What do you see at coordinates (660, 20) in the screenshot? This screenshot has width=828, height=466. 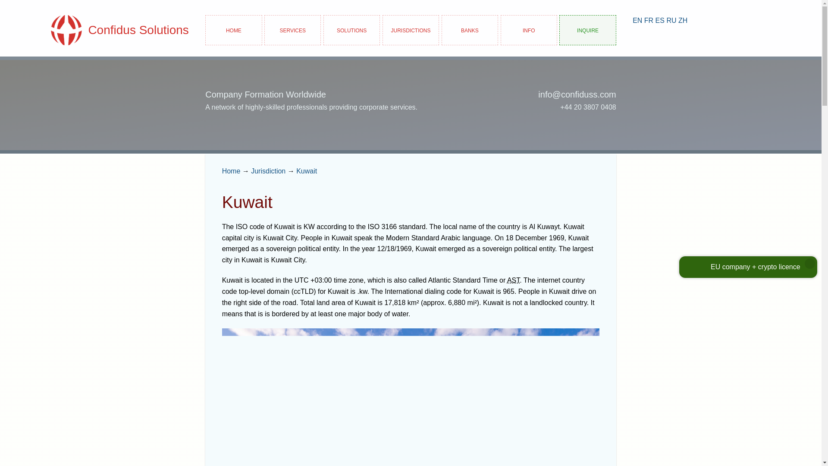 I see `ES` at bounding box center [660, 20].